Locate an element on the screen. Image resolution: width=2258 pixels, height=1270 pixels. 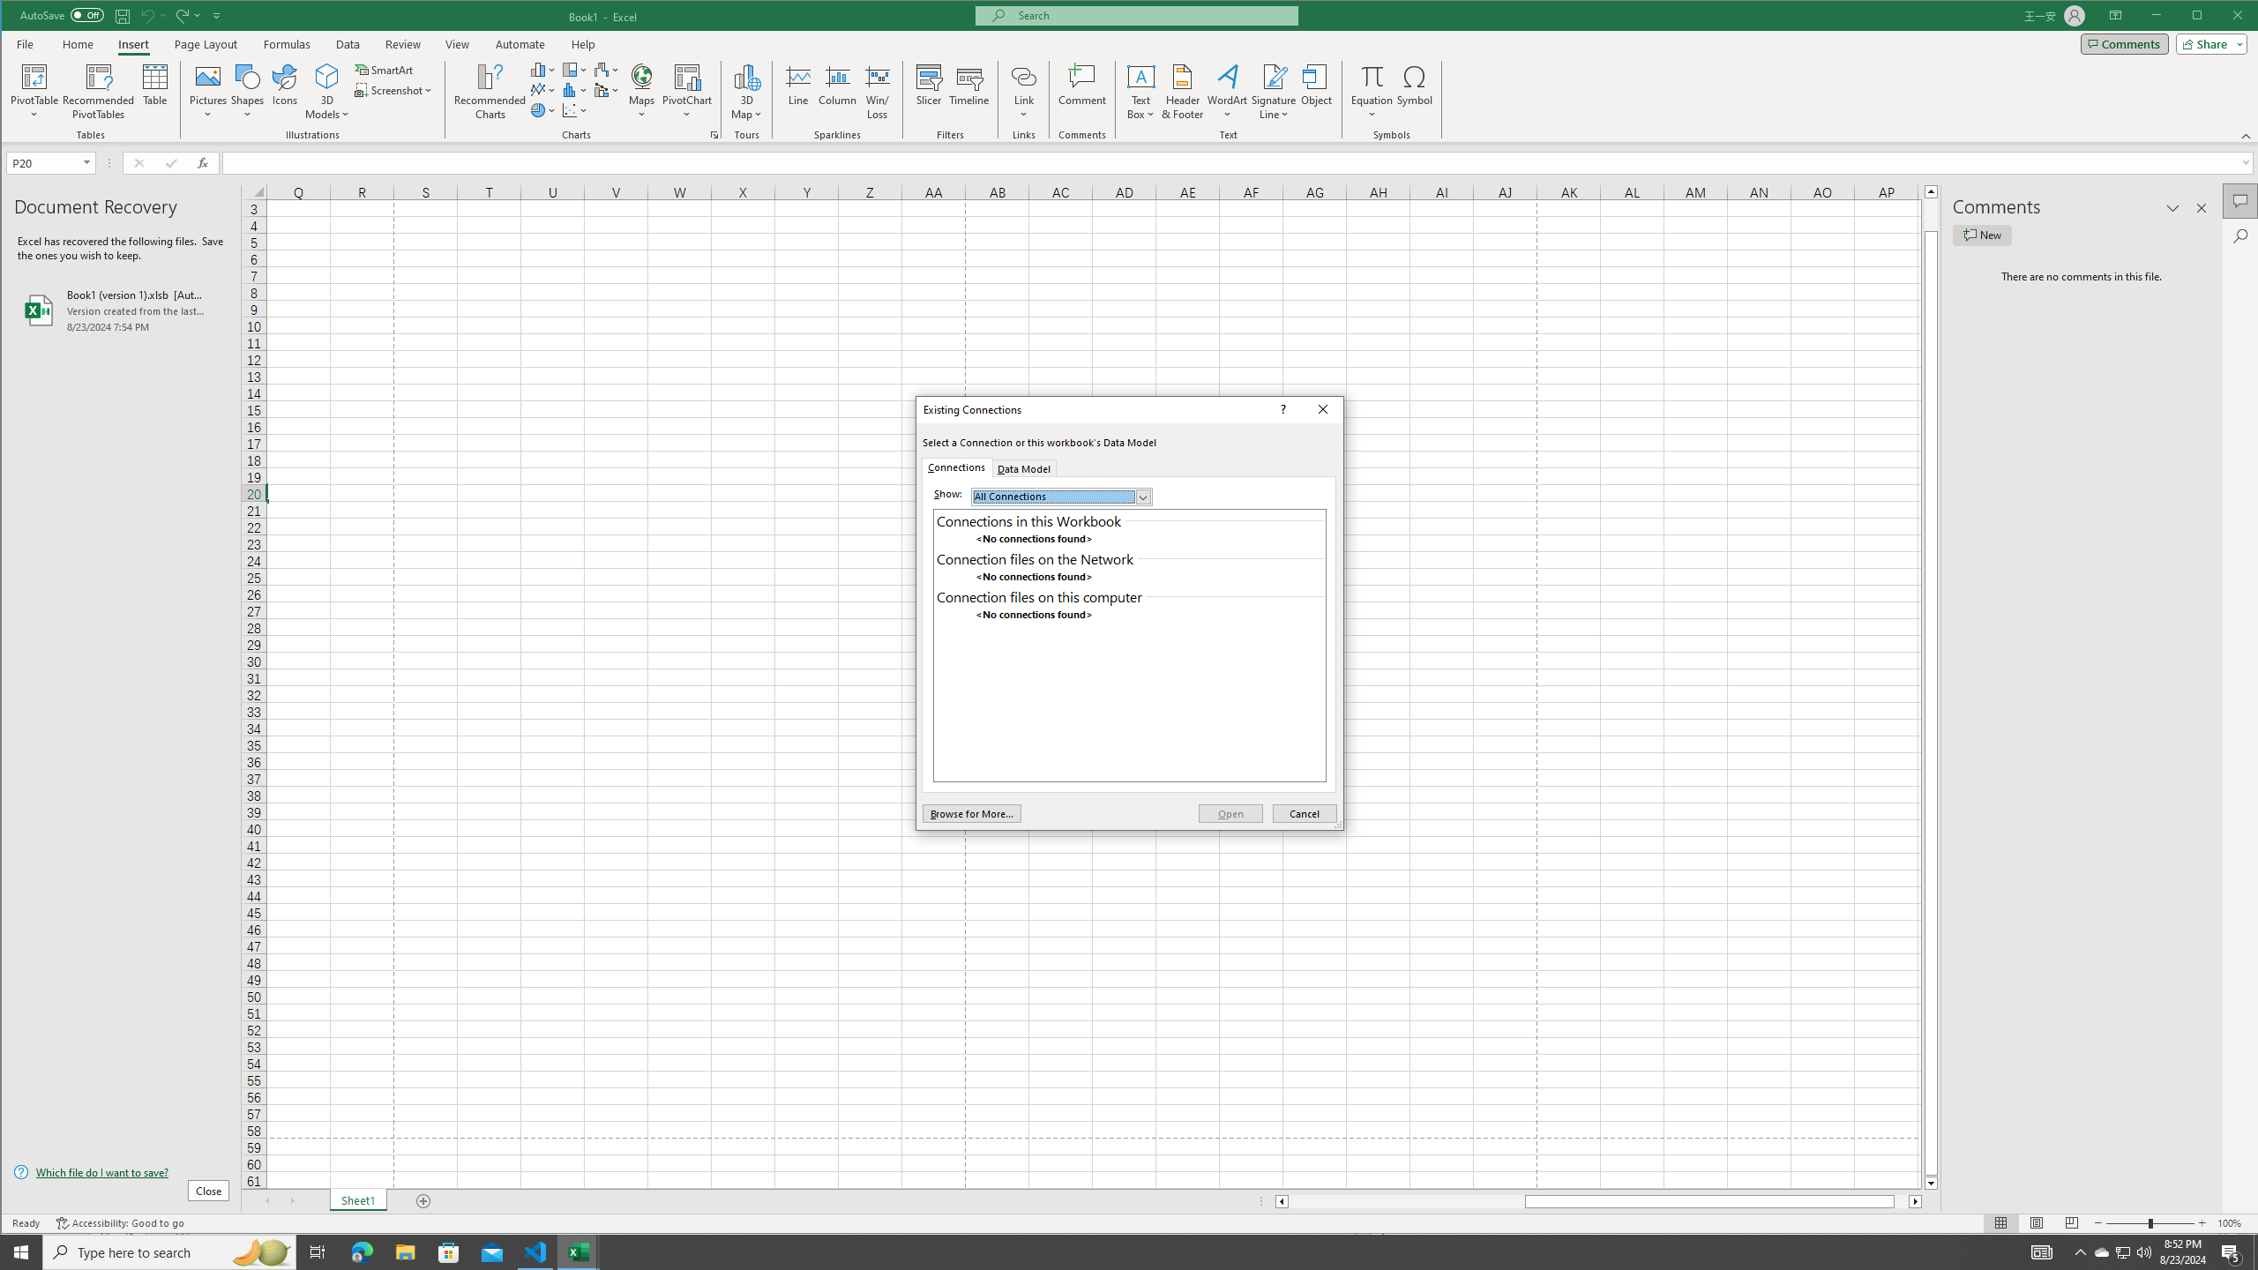
Insert Scatter (X, Y) or Bubble Chart is located at coordinates (575, 109).